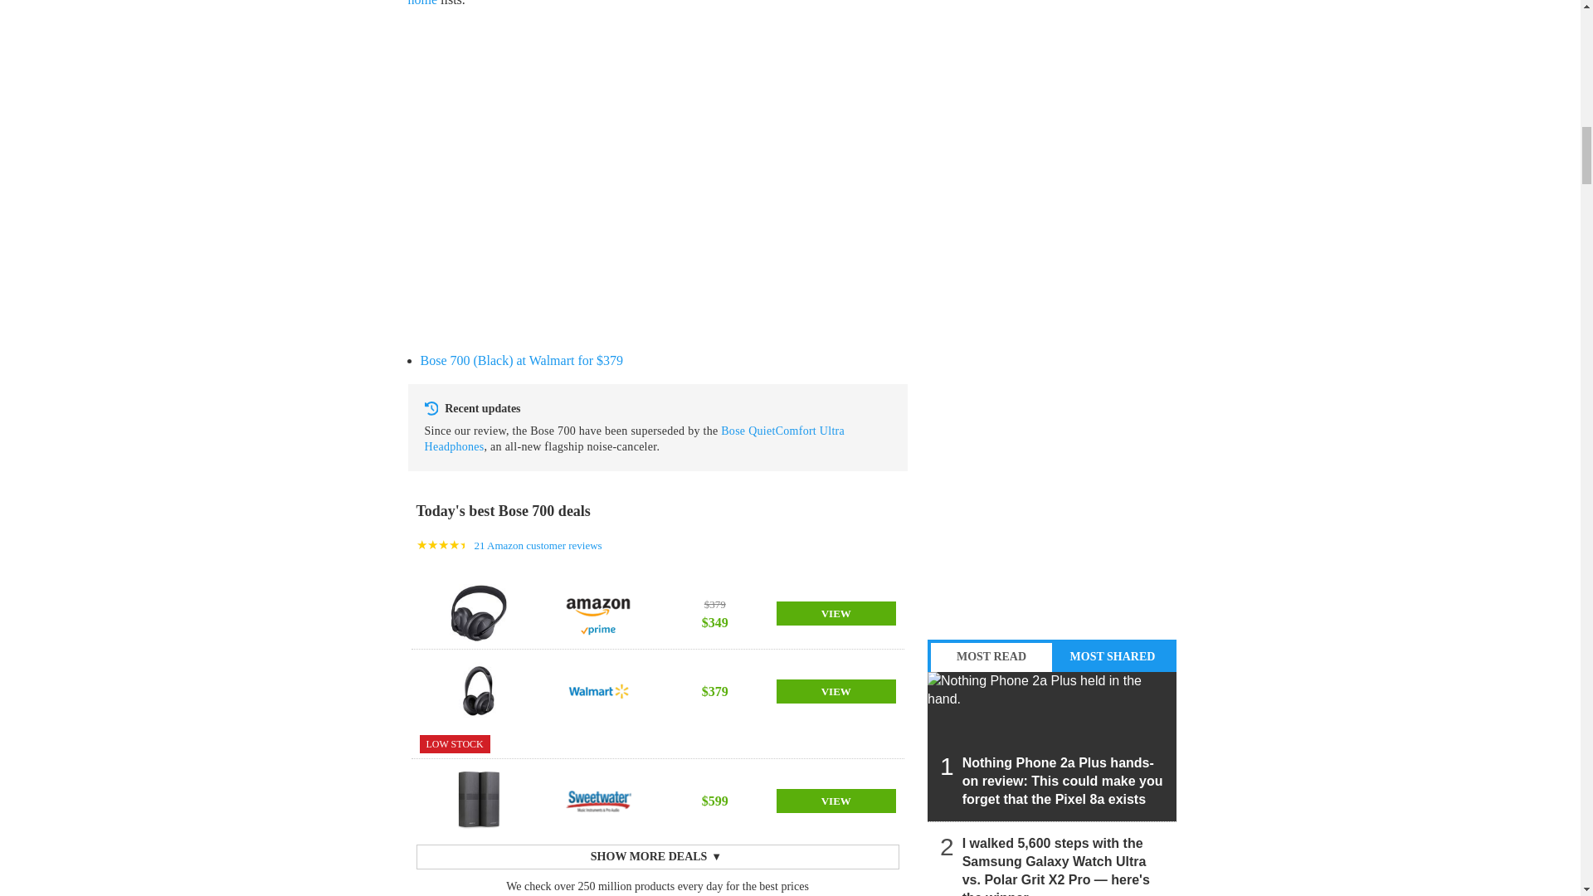  Describe the element at coordinates (478, 613) in the screenshot. I see `Bose Headphones 700, Noise...` at that location.